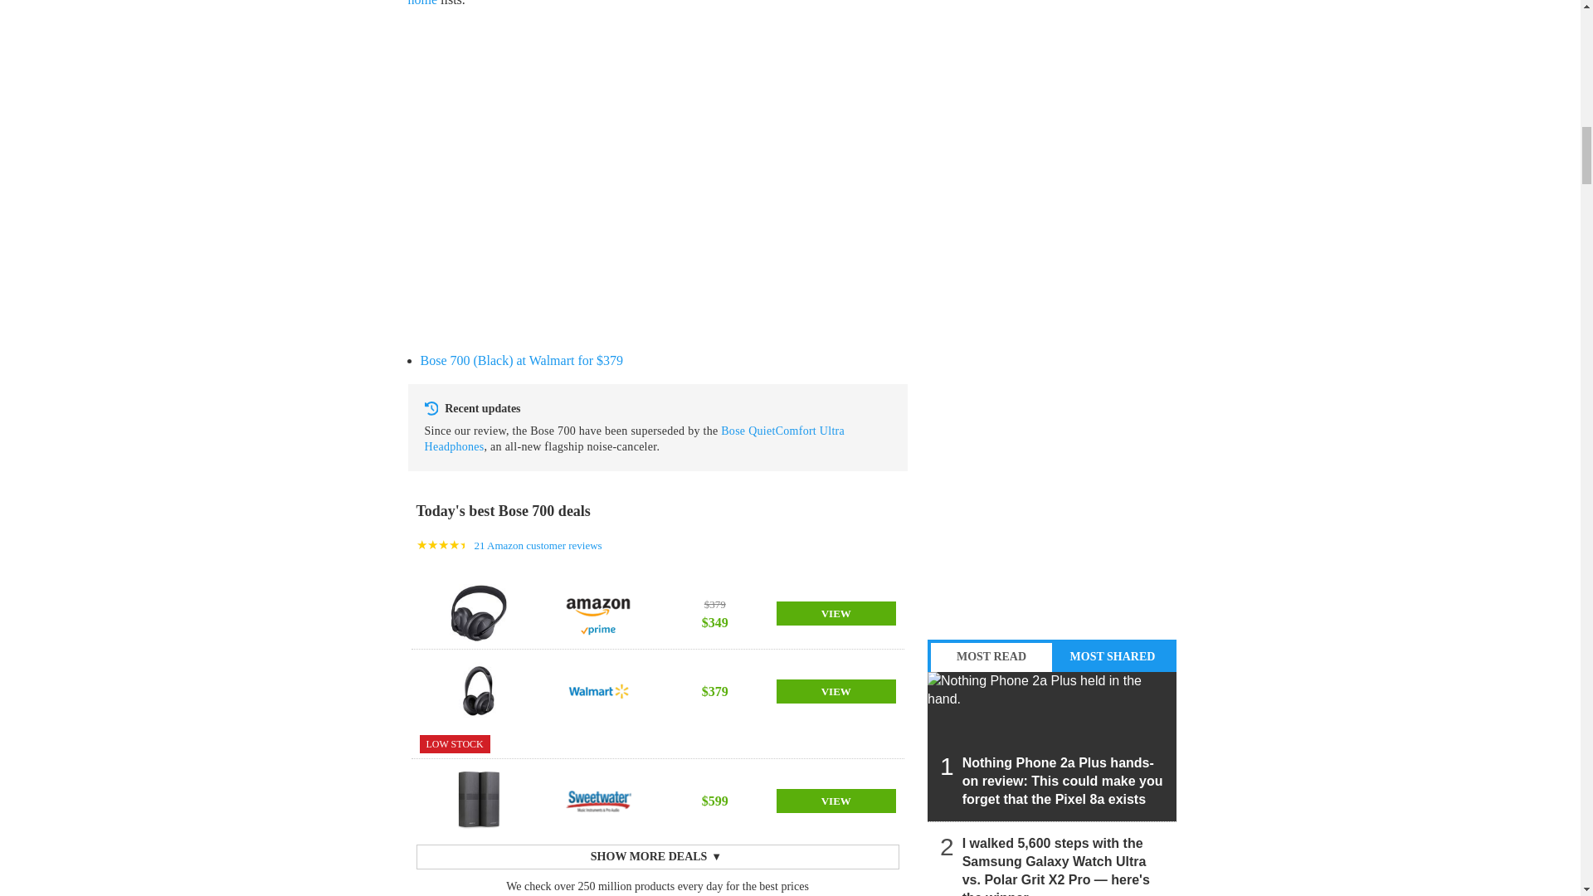  Describe the element at coordinates (478, 613) in the screenshot. I see `Bose Headphones 700, Noise...` at that location.